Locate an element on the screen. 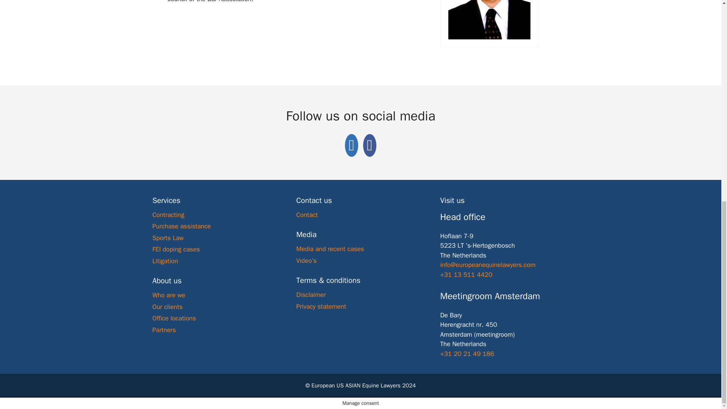  Office locations is located at coordinates (173, 318).